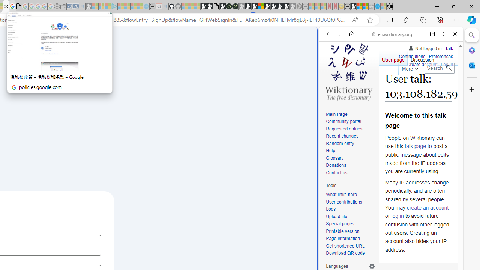 The height and width of the screenshot is (270, 480). Describe the element at coordinates (336, 166) in the screenshot. I see `Donations` at that location.